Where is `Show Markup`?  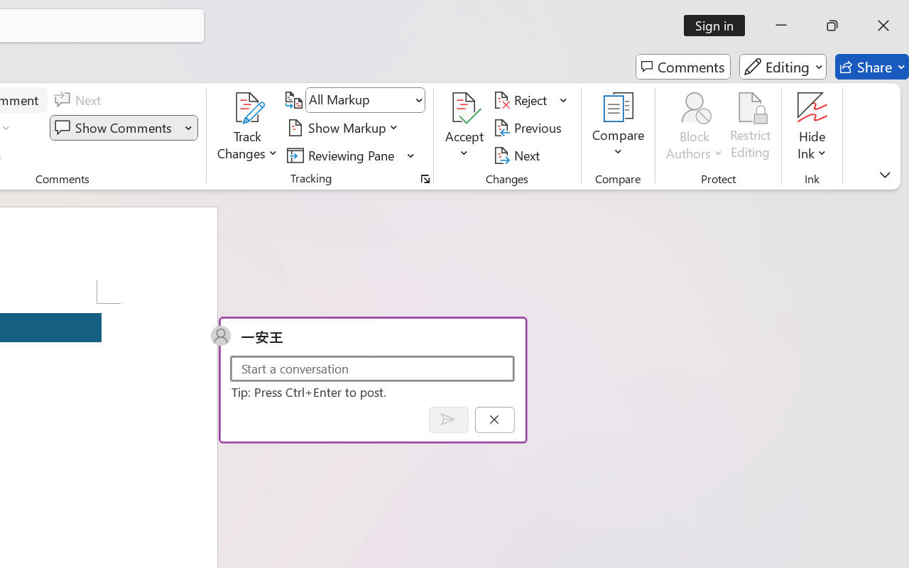 Show Markup is located at coordinates (345, 128).